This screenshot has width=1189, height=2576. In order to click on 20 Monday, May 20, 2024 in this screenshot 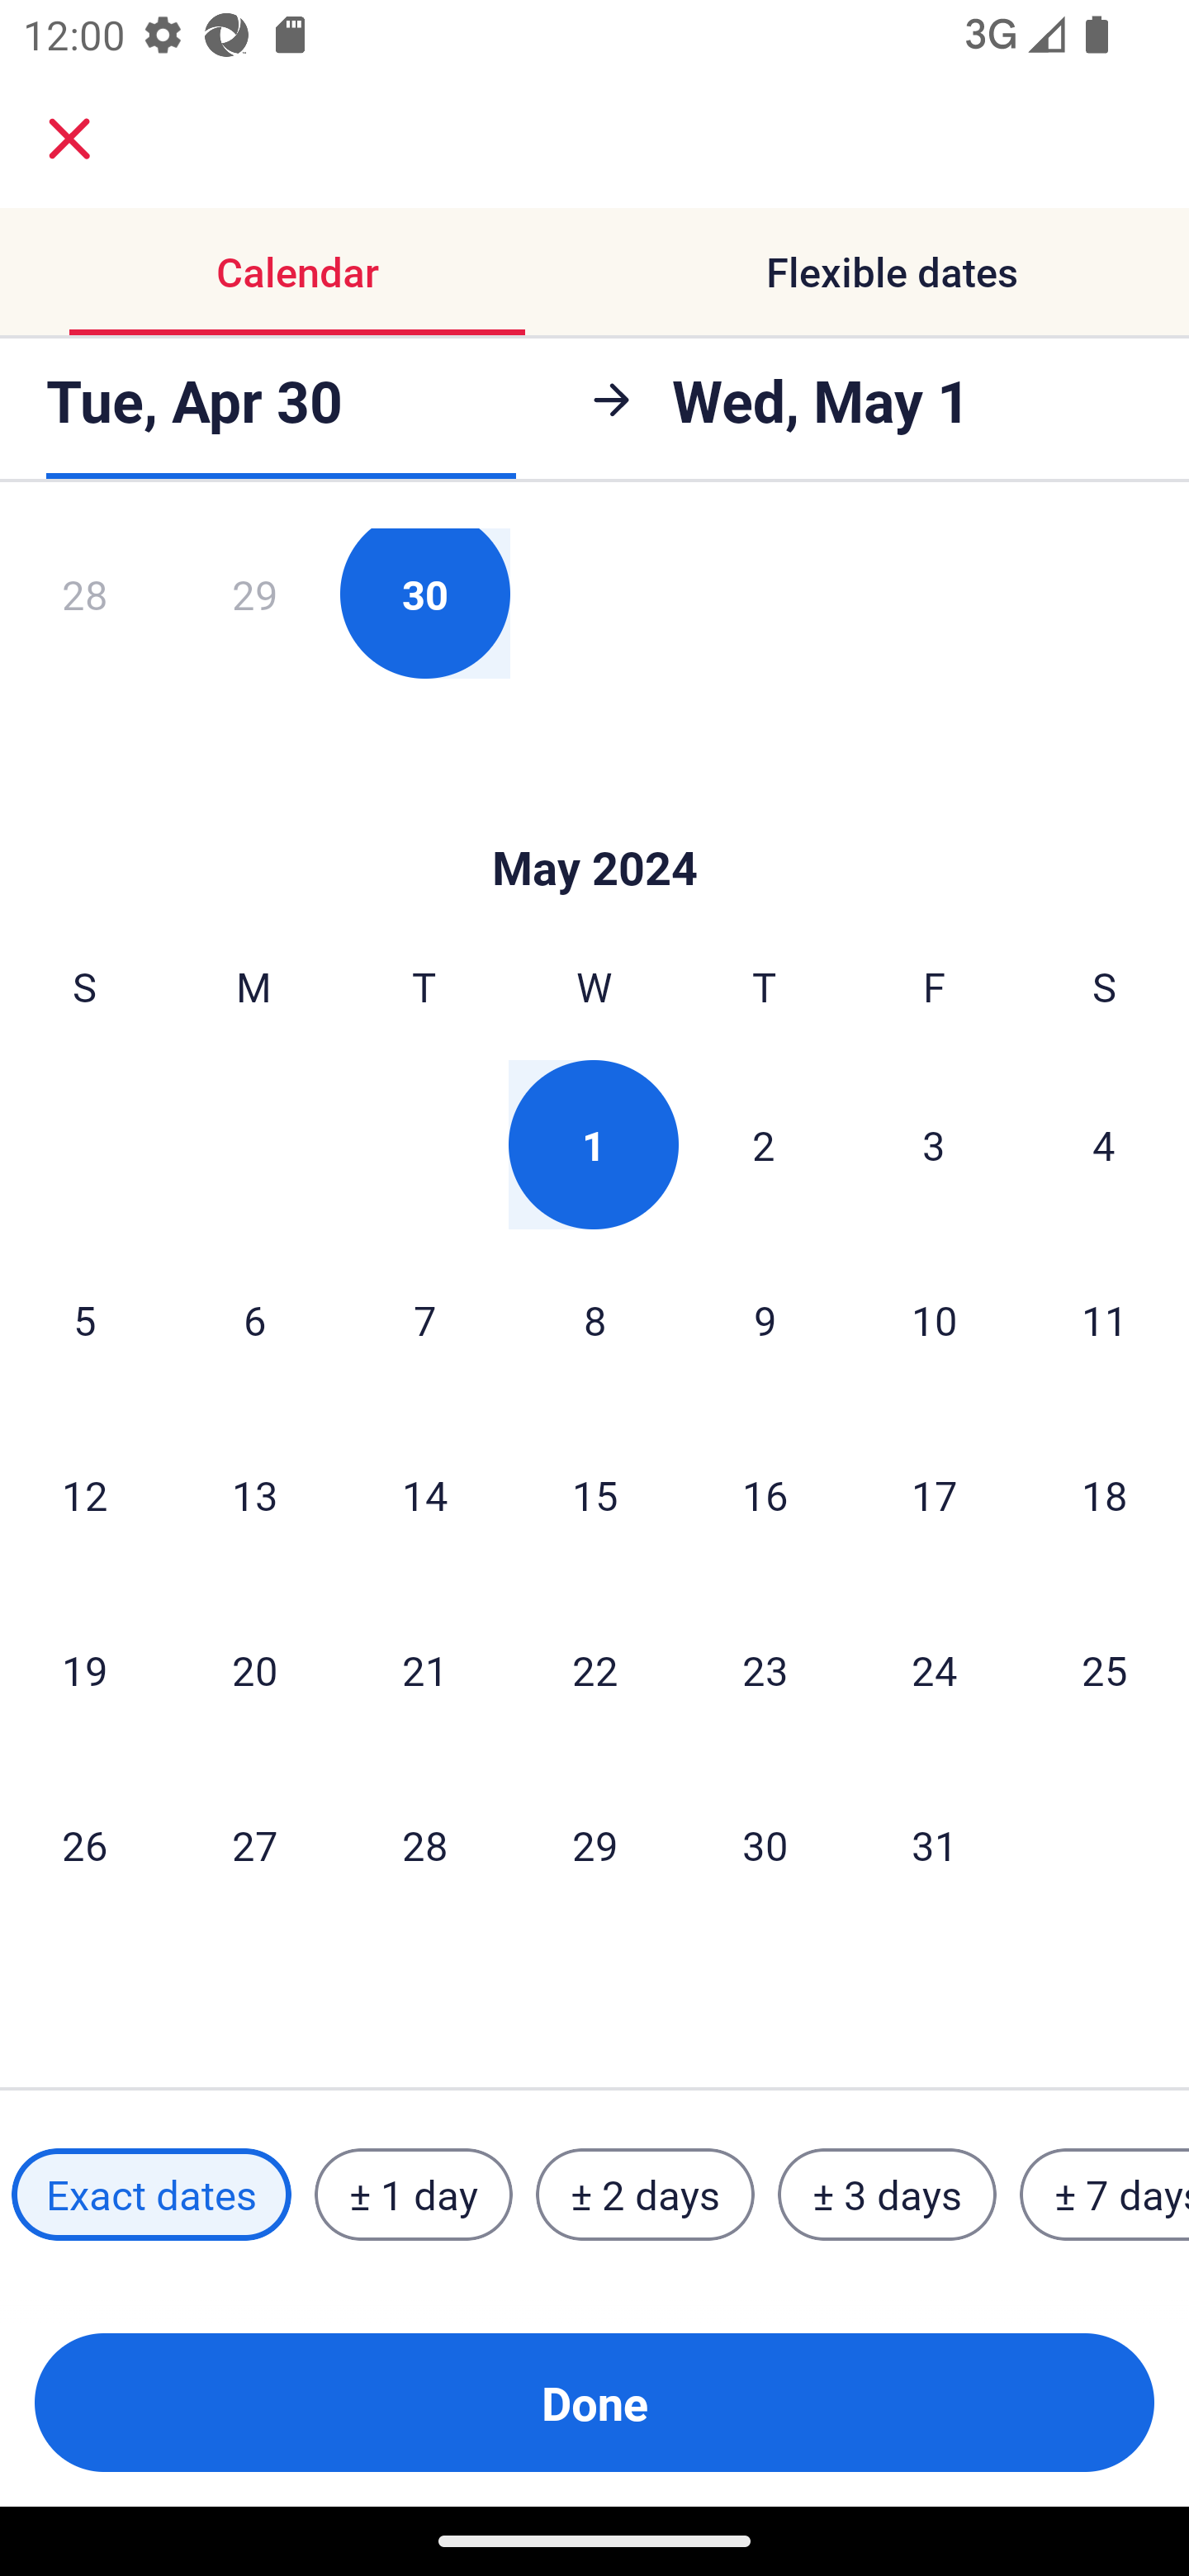, I will do `click(254, 1669)`.